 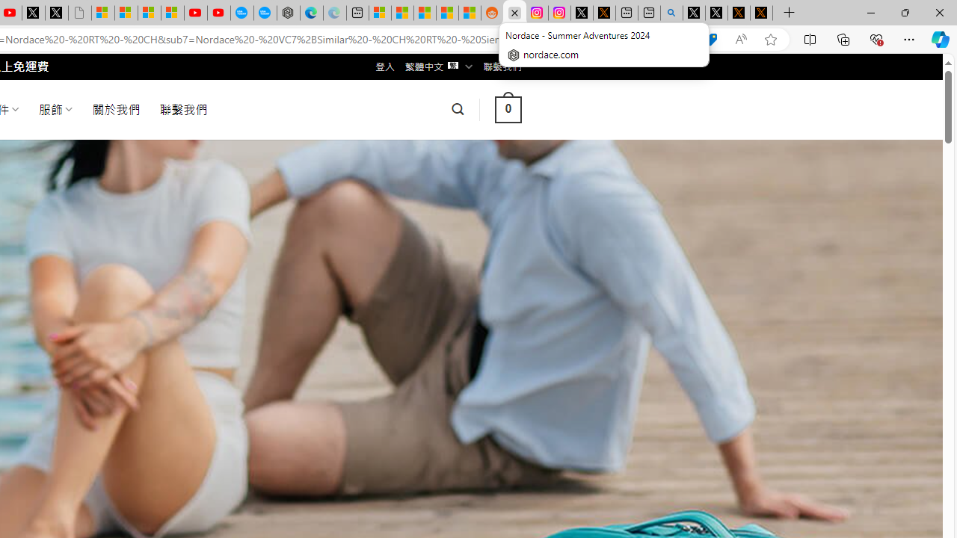 I want to click on Shanghai, China Weather trends | Microsoft Weather, so click(x=470, y=13).